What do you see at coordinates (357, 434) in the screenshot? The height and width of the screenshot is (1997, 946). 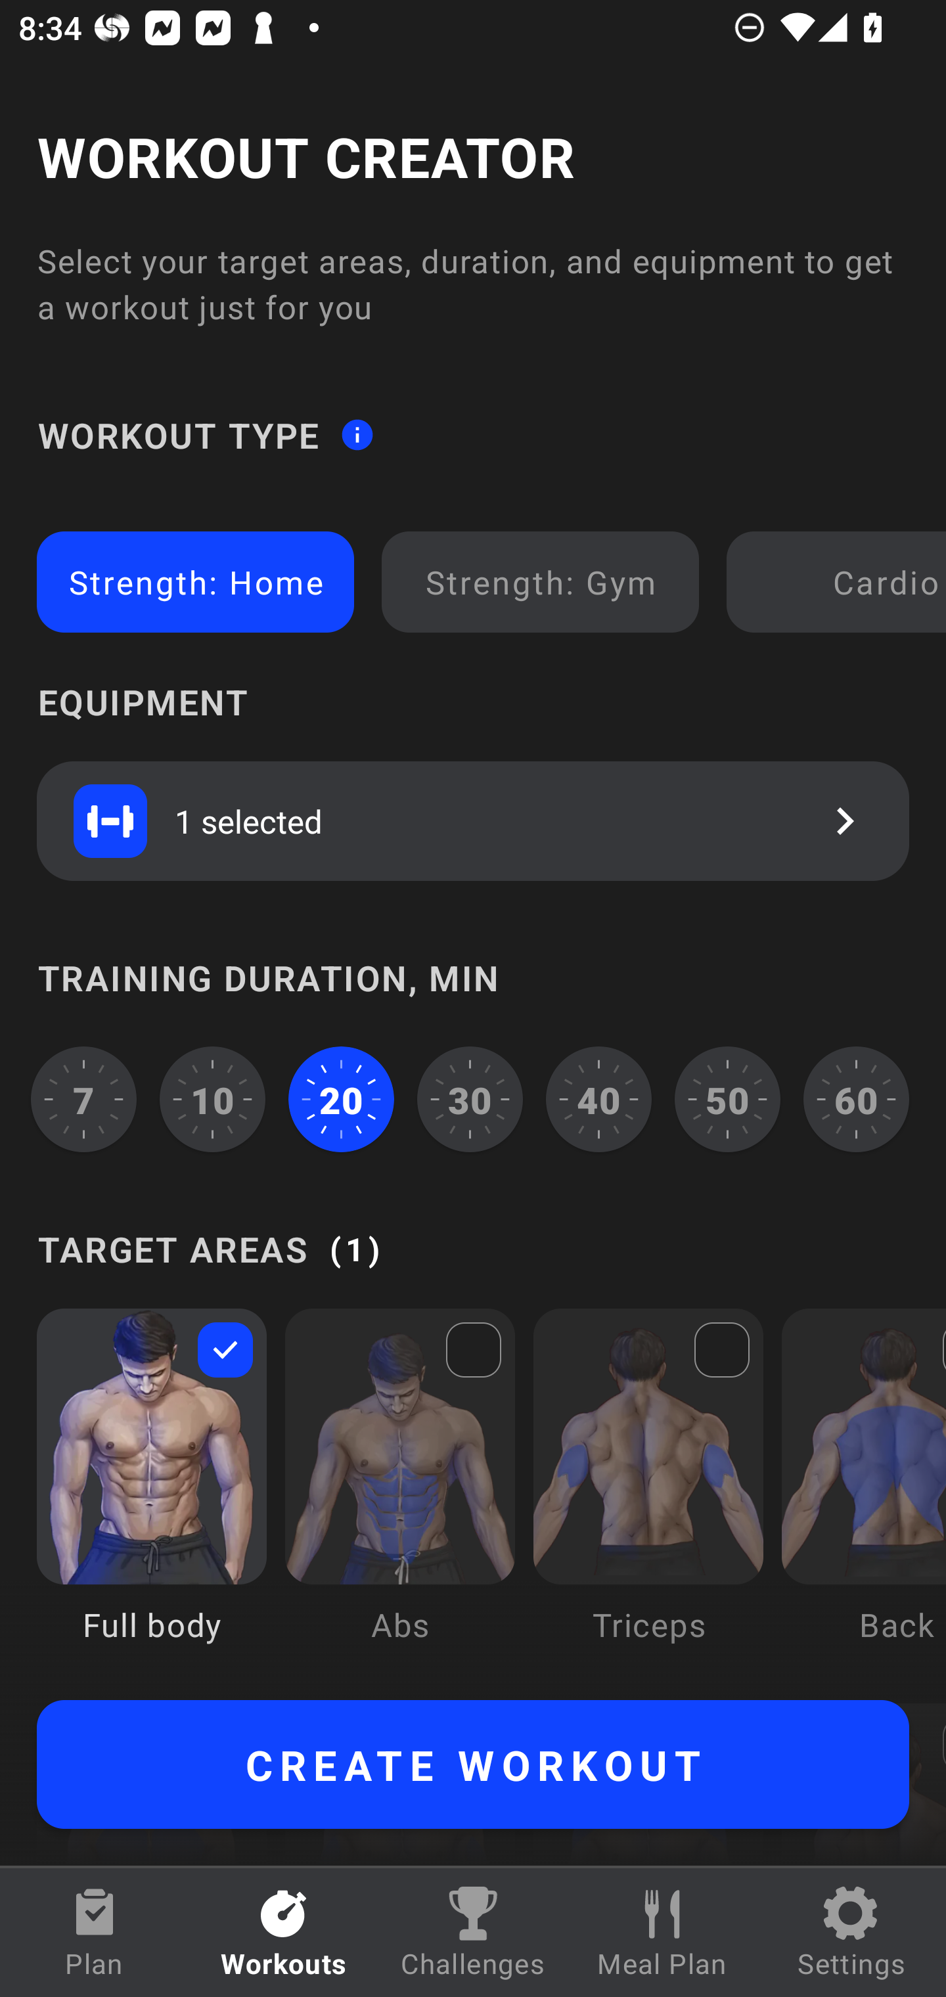 I see `Workout type information button` at bounding box center [357, 434].